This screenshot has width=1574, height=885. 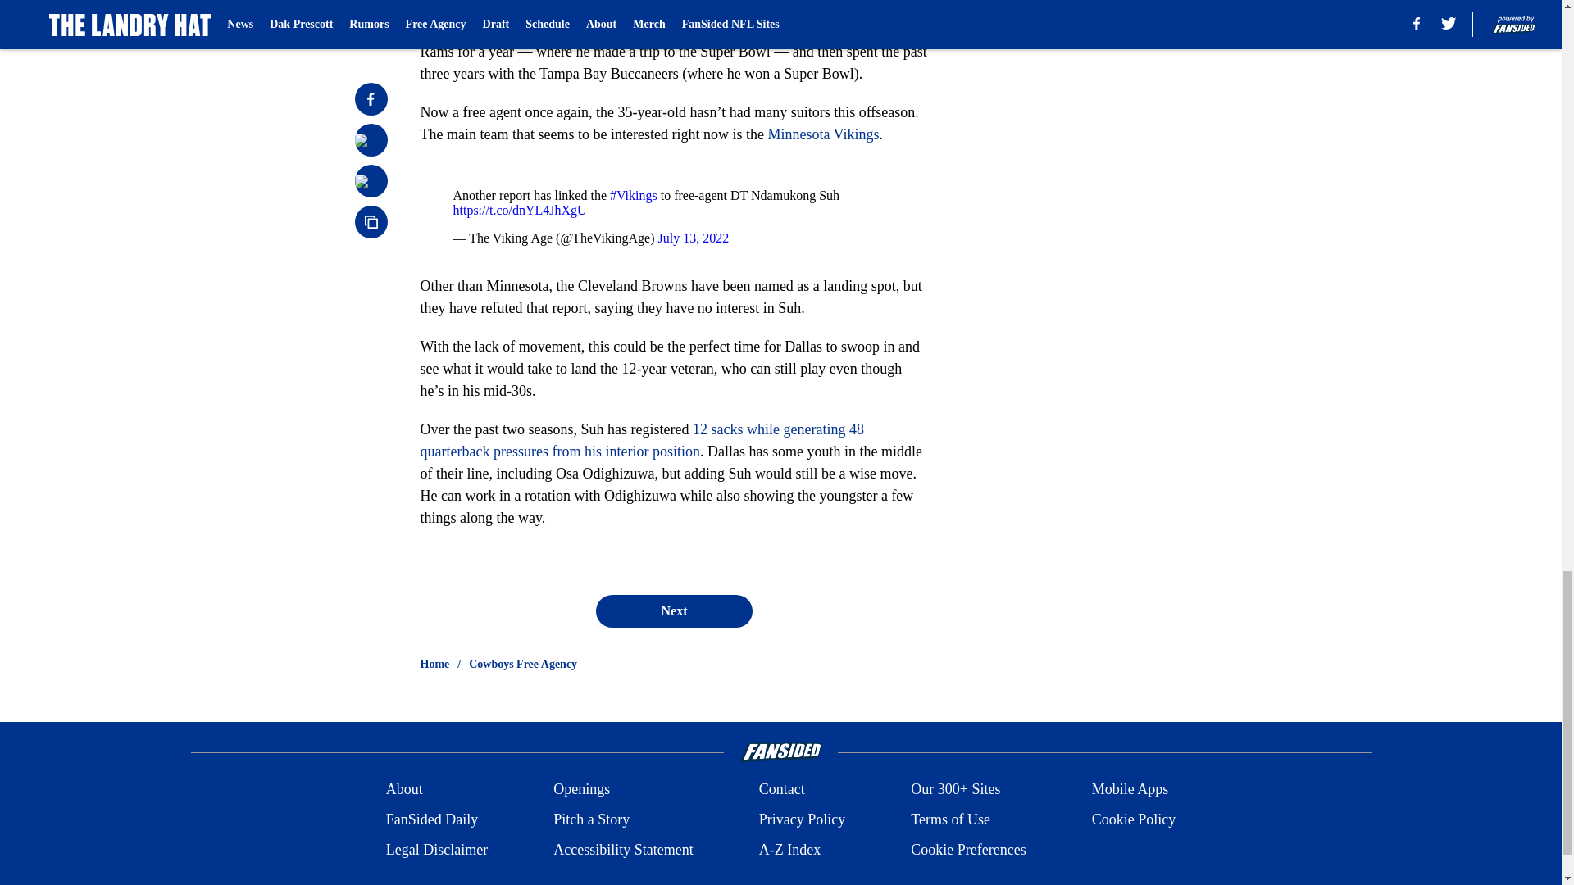 What do you see at coordinates (693, 238) in the screenshot?
I see `July 13, 2022` at bounding box center [693, 238].